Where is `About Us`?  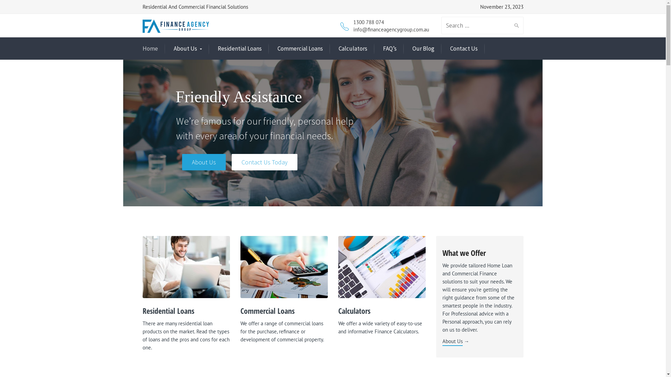
About Us is located at coordinates (187, 49).